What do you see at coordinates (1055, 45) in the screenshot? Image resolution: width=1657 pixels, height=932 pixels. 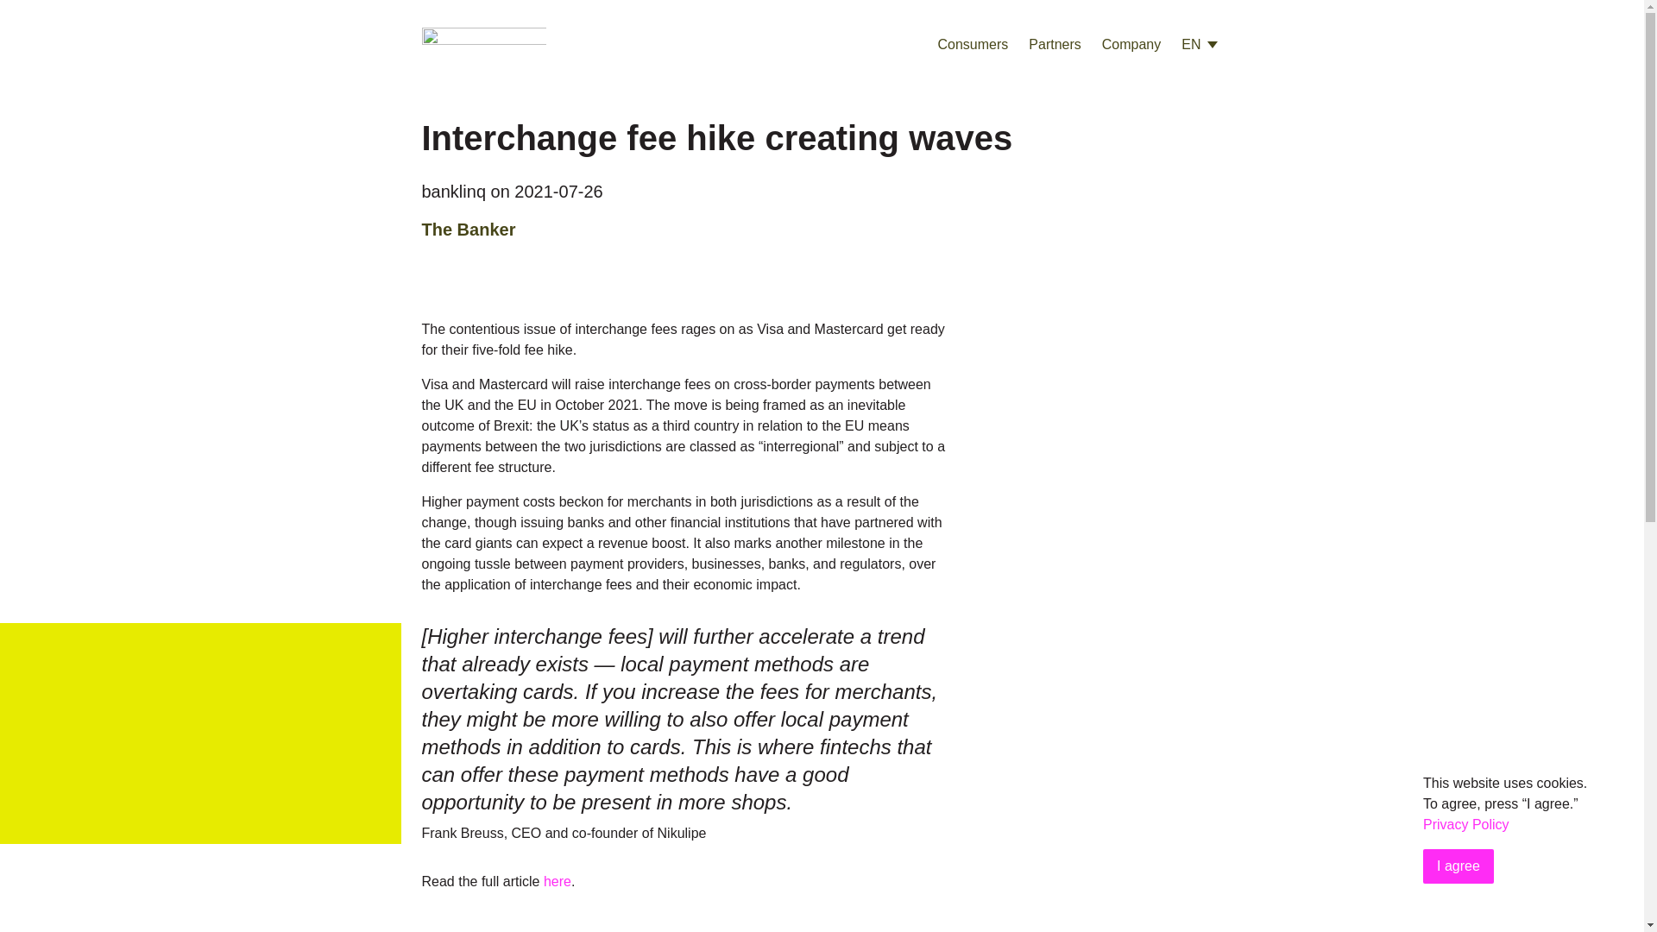 I see `Partners` at bounding box center [1055, 45].